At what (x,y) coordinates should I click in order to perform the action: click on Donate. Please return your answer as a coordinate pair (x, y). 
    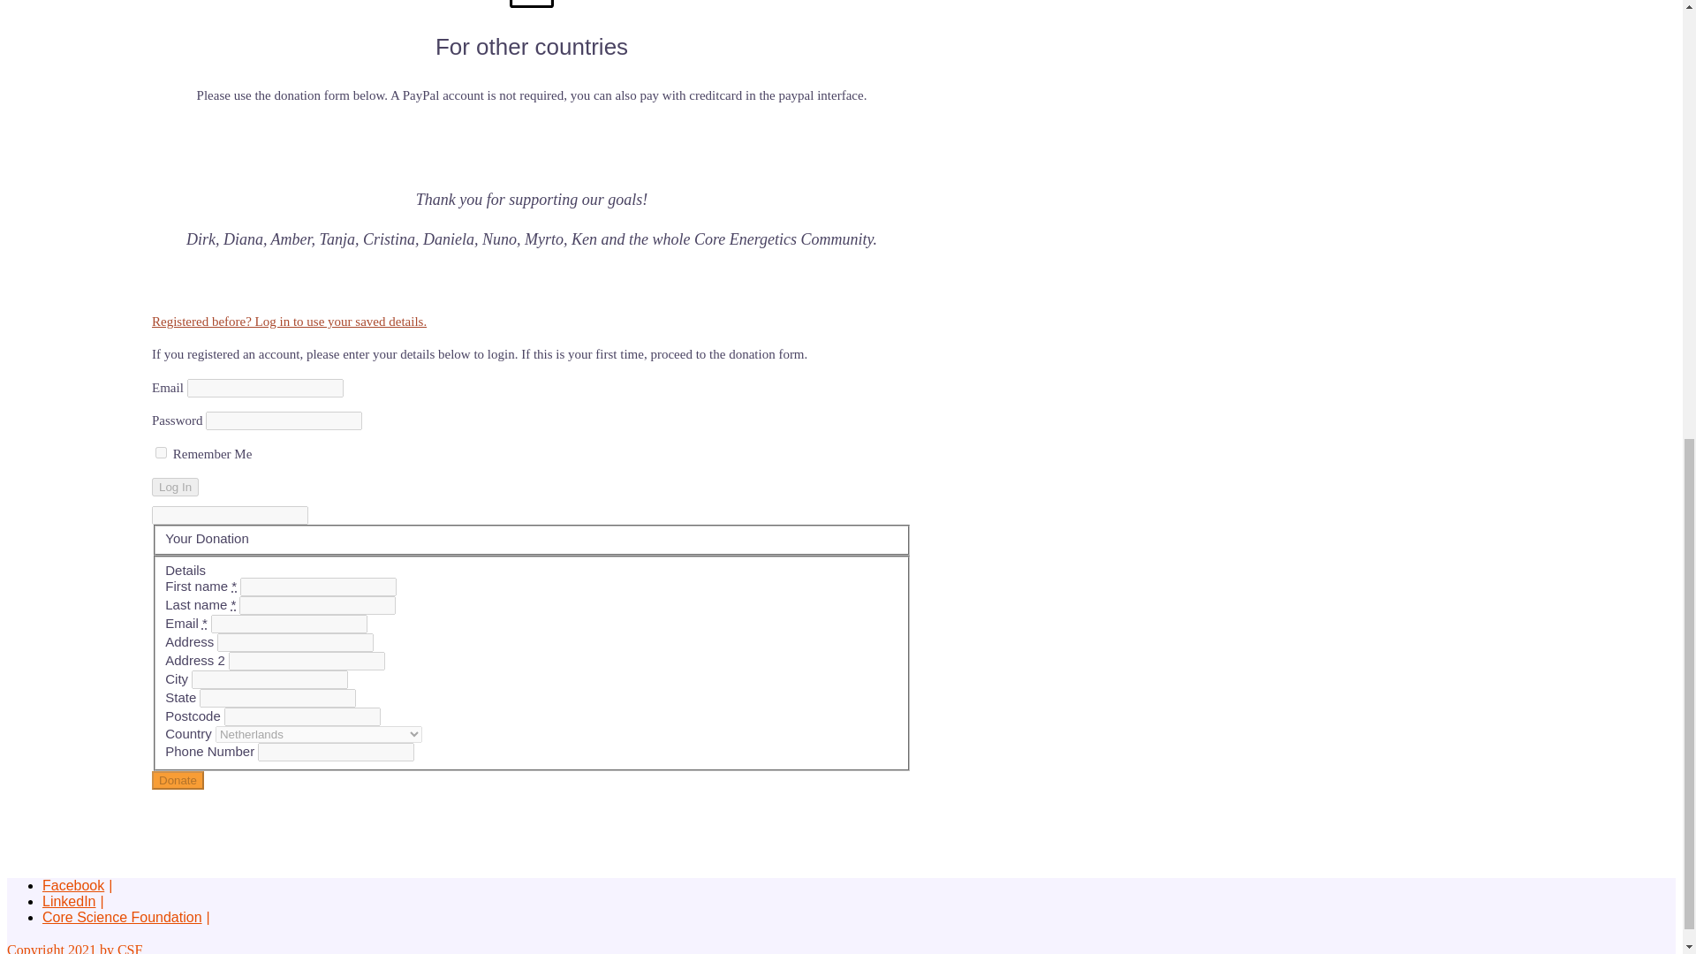
    Looking at the image, I should click on (178, 780).